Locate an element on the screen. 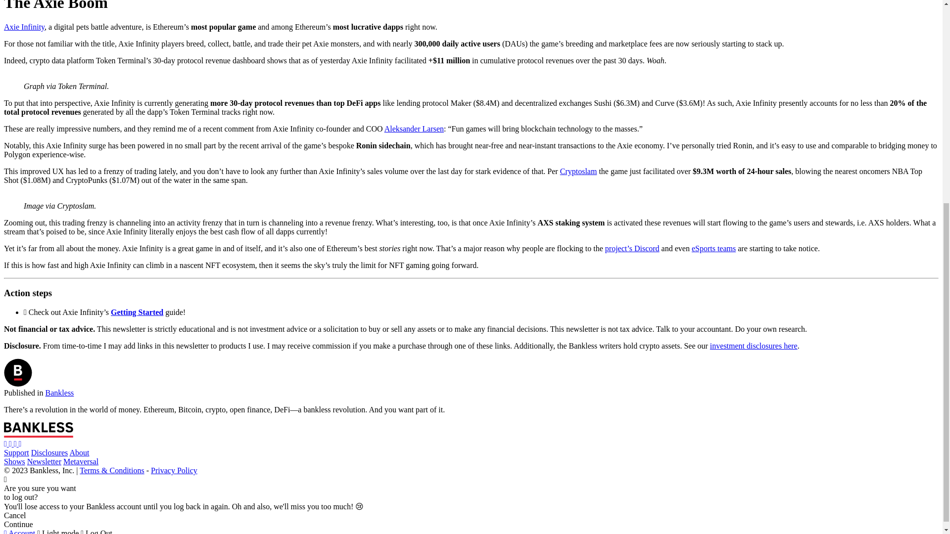 This screenshot has width=950, height=534. investment disclosures here is located at coordinates (754, 346).